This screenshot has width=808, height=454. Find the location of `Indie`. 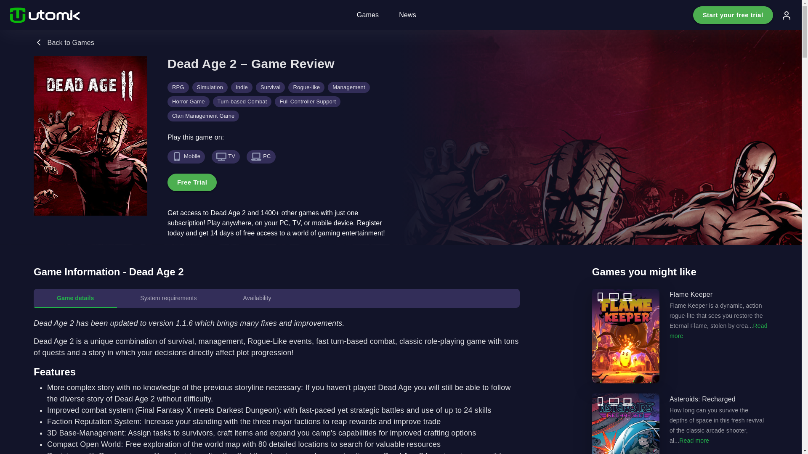

Indie is located at coordinates (242, 87).